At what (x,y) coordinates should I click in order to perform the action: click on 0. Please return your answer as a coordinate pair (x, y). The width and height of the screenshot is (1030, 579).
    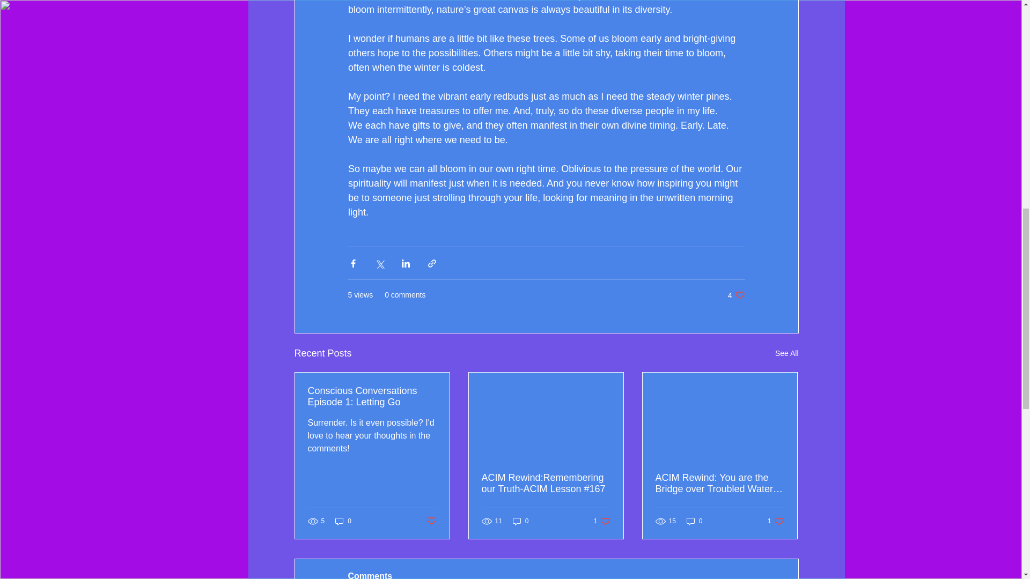
    Looking at the image, I should click on (694, 521).